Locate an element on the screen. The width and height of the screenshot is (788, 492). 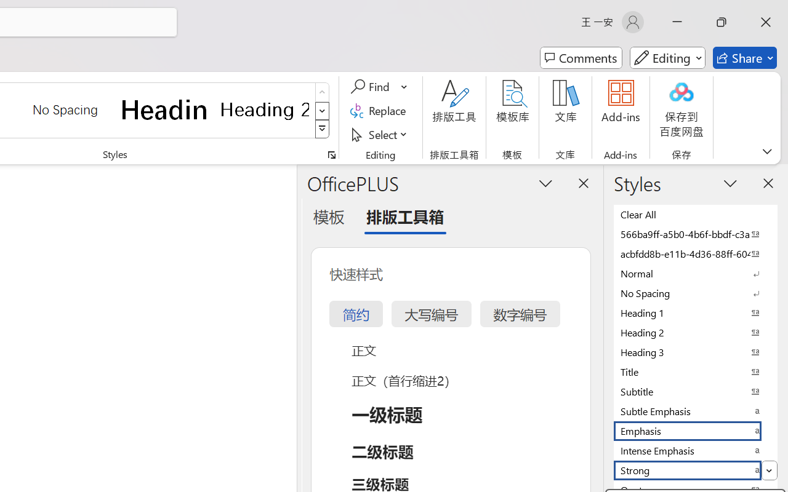
Heading 3 is located at coordinates (696, 352).